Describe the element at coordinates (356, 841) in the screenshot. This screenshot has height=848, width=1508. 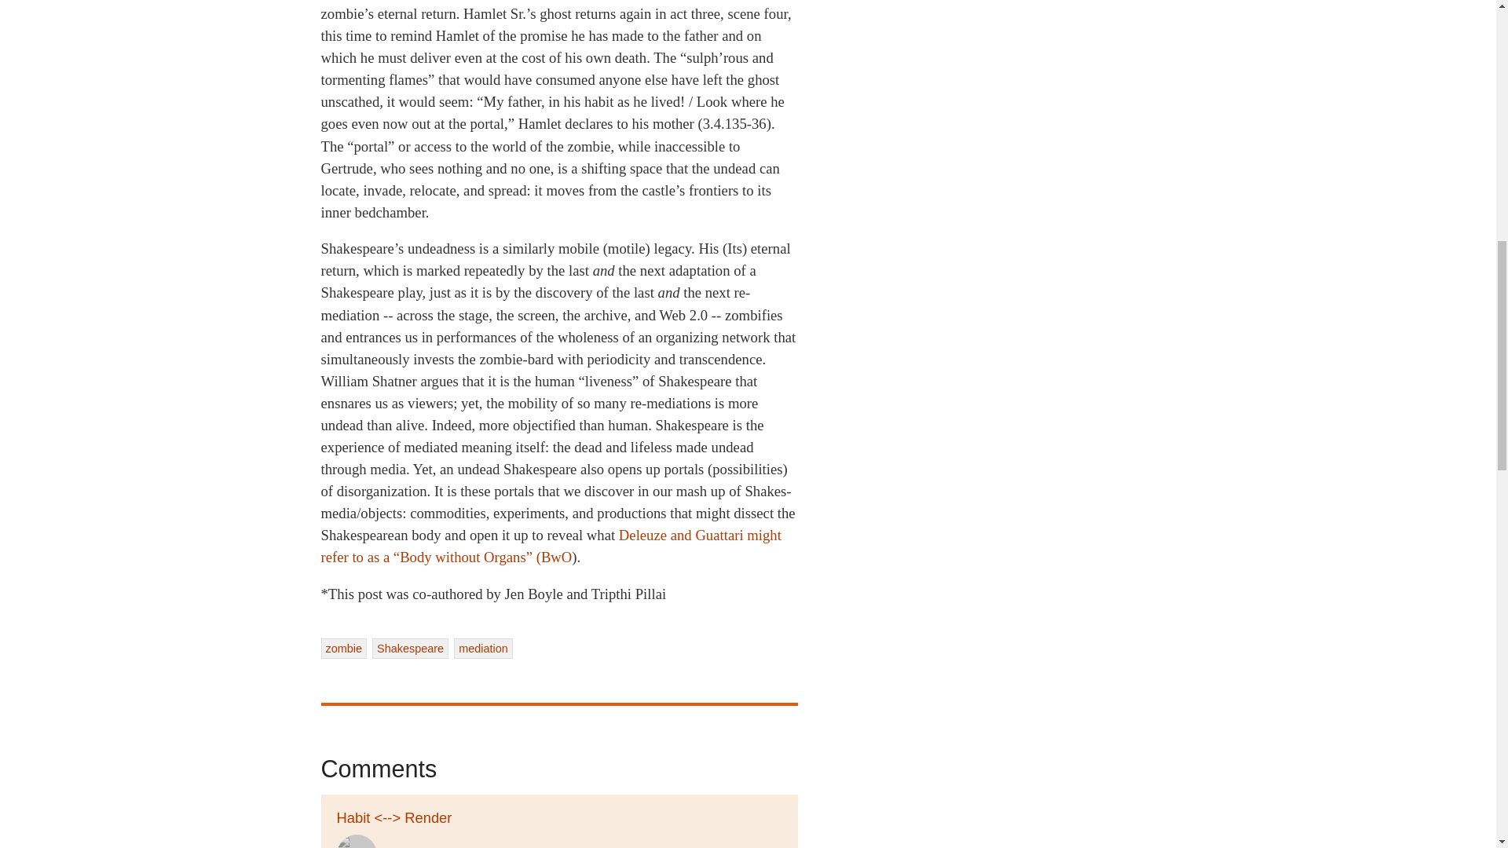
I see `View user profile.` at that location.